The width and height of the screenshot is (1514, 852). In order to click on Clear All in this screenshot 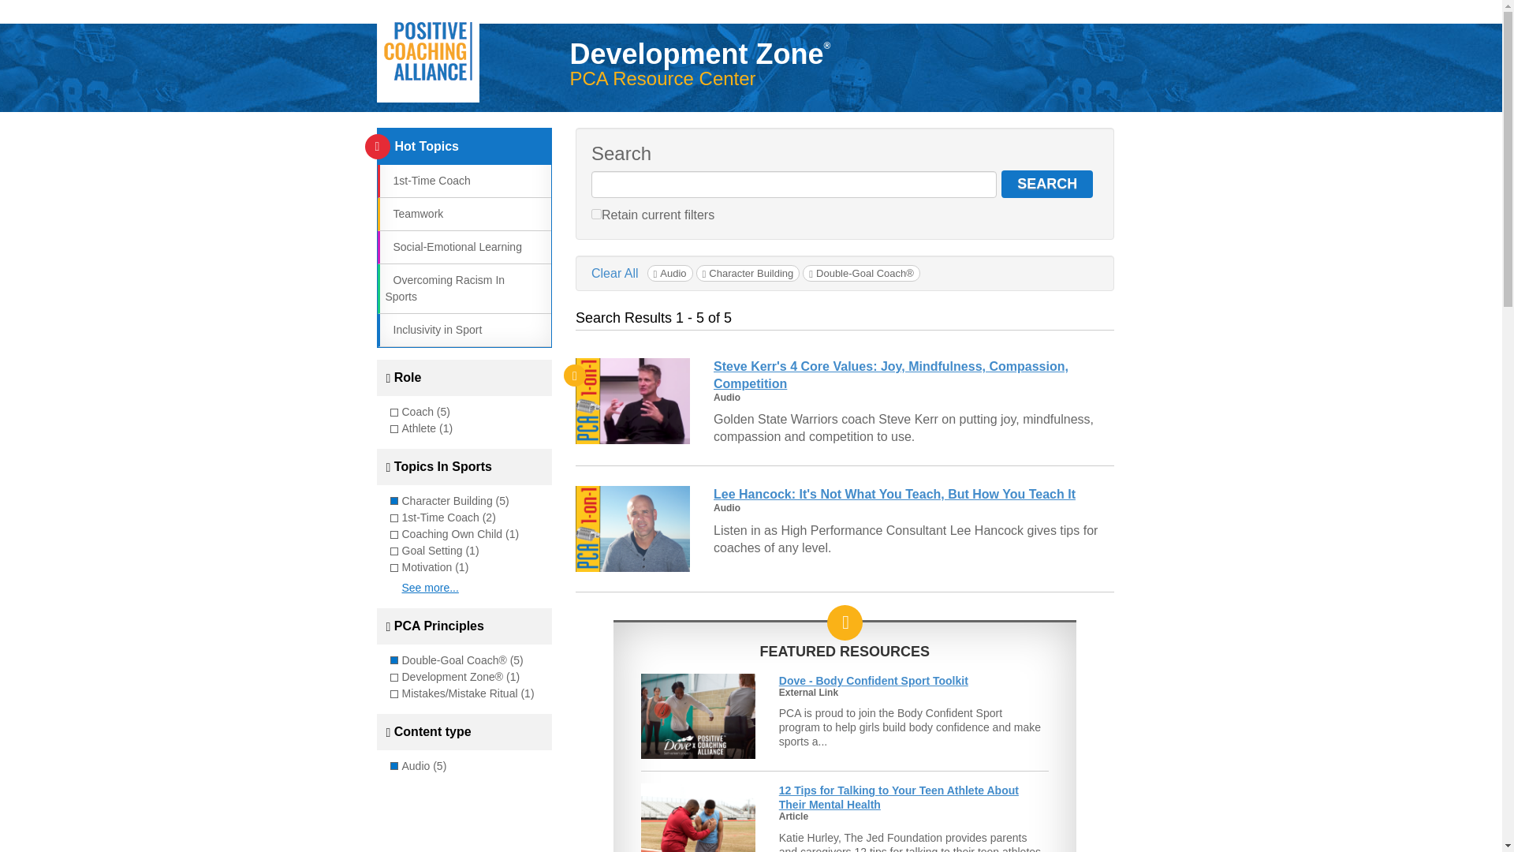, I will do `click(615, 273)`.